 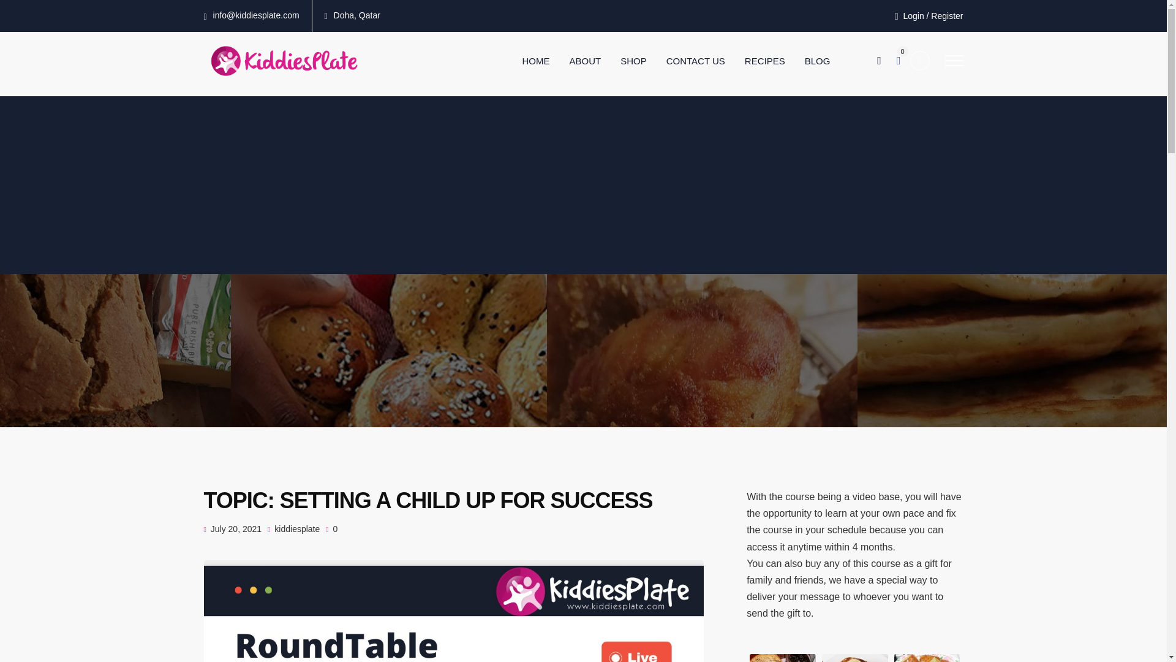 What do you see at coordinates (638, 61) in the screenshot?
I see `SHOP` at bounding box center [638, 61].